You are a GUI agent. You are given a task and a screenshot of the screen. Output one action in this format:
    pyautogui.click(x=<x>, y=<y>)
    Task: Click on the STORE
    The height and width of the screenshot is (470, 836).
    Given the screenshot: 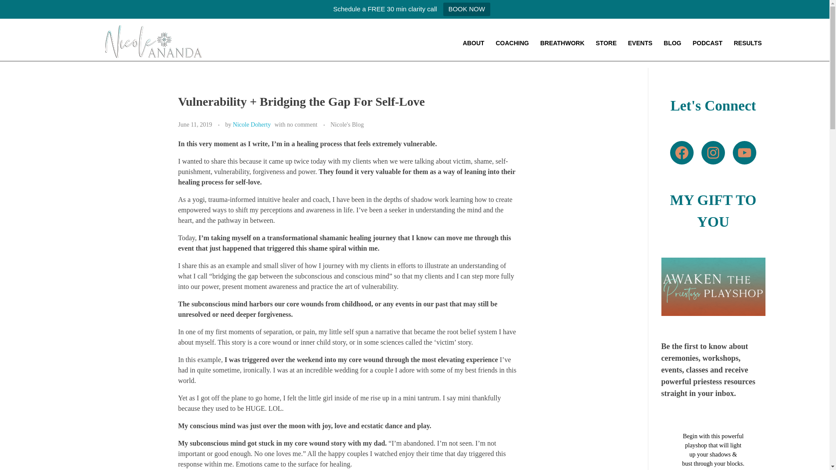 What is the action you would take?
    pyautogui.click(x=606, y=44)
    